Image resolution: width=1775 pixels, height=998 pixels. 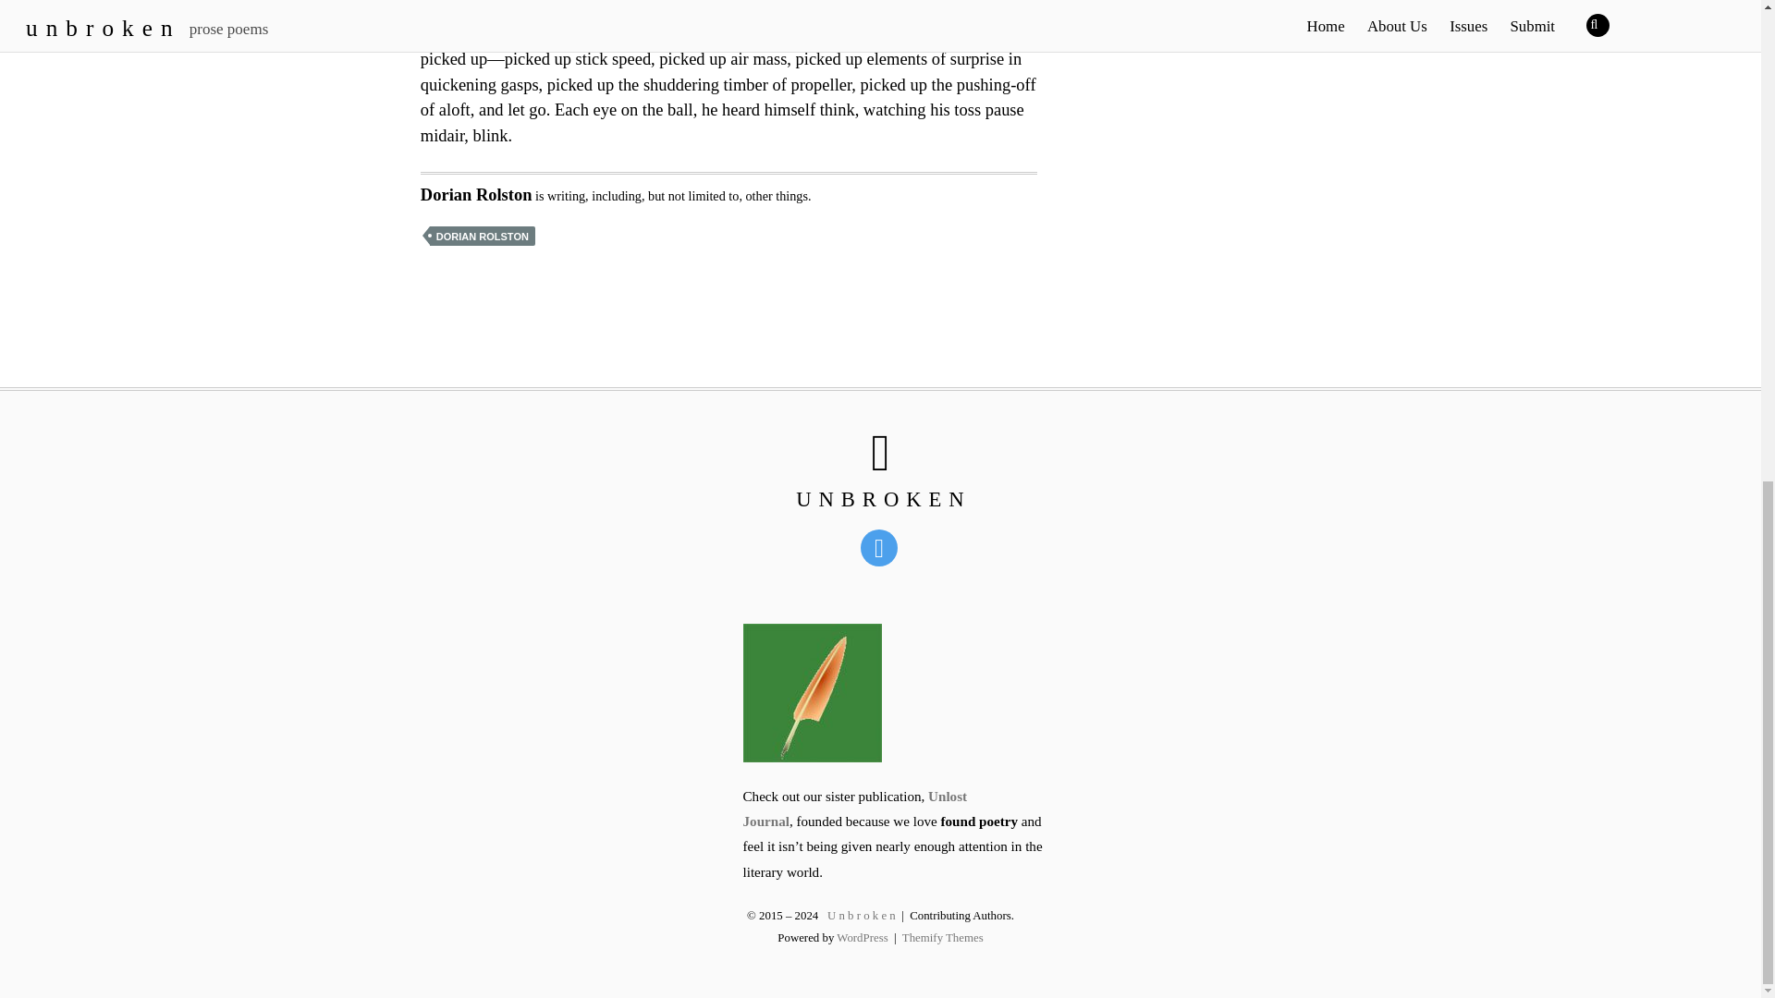 I want to click on U n b r o k e n, so click(x=880, y=499).